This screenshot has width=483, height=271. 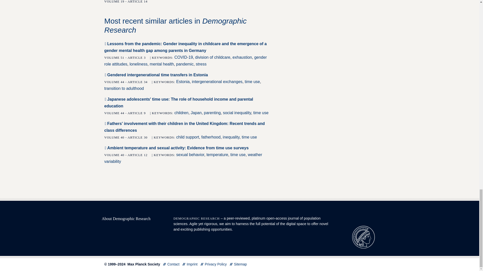 What do you see at coordinates (231, 264) in the screenshot?
I see `separator` at bounding box center [231, 264].